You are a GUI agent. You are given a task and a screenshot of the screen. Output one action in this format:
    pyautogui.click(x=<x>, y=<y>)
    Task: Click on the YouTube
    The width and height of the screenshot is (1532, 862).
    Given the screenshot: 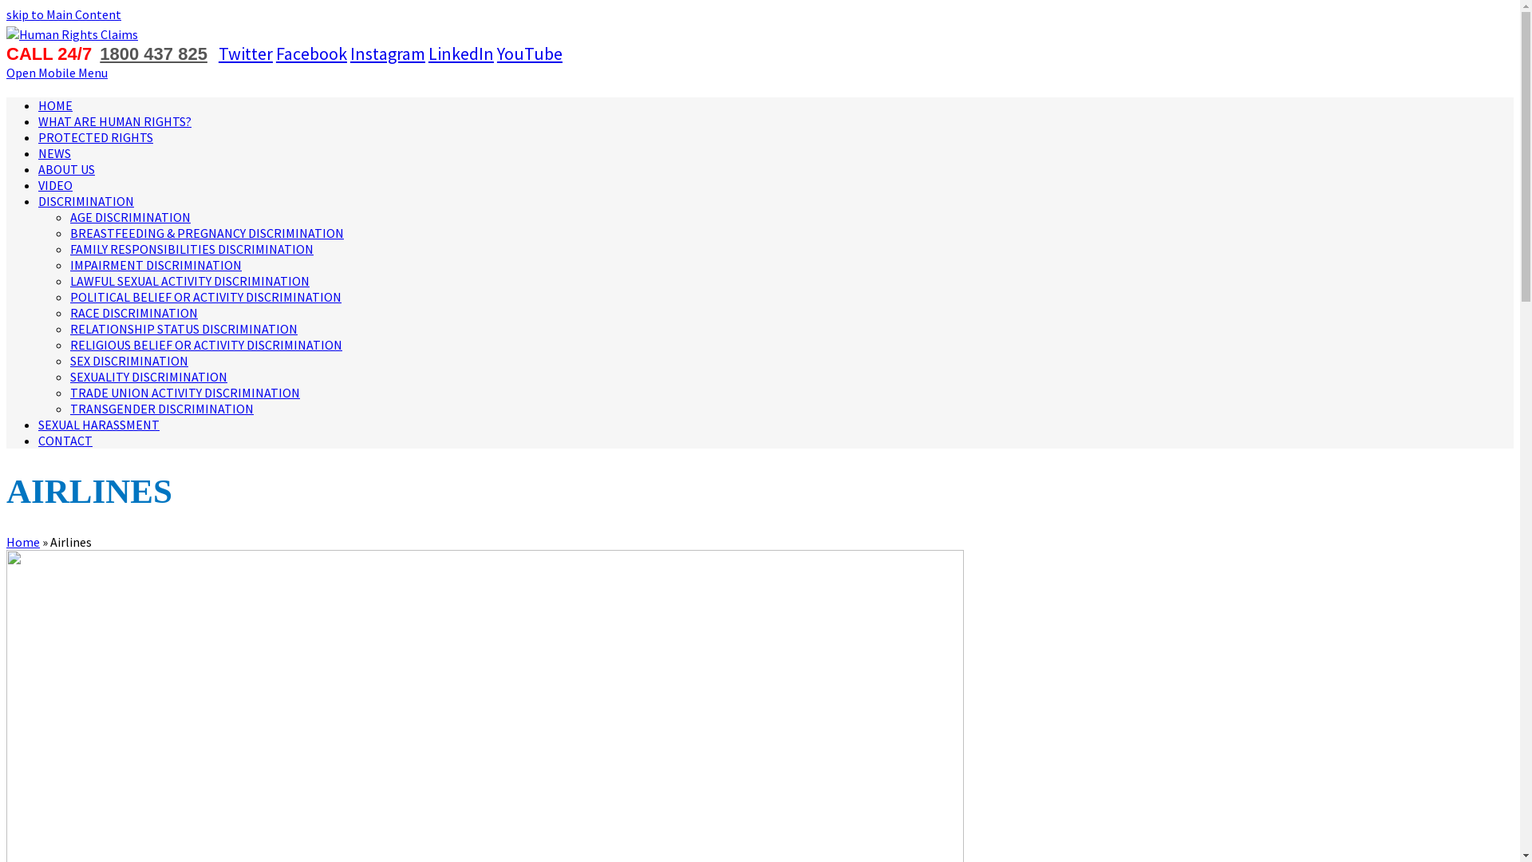 What is the action you would take?
    pyautogui.click(x=530, y=53)
    